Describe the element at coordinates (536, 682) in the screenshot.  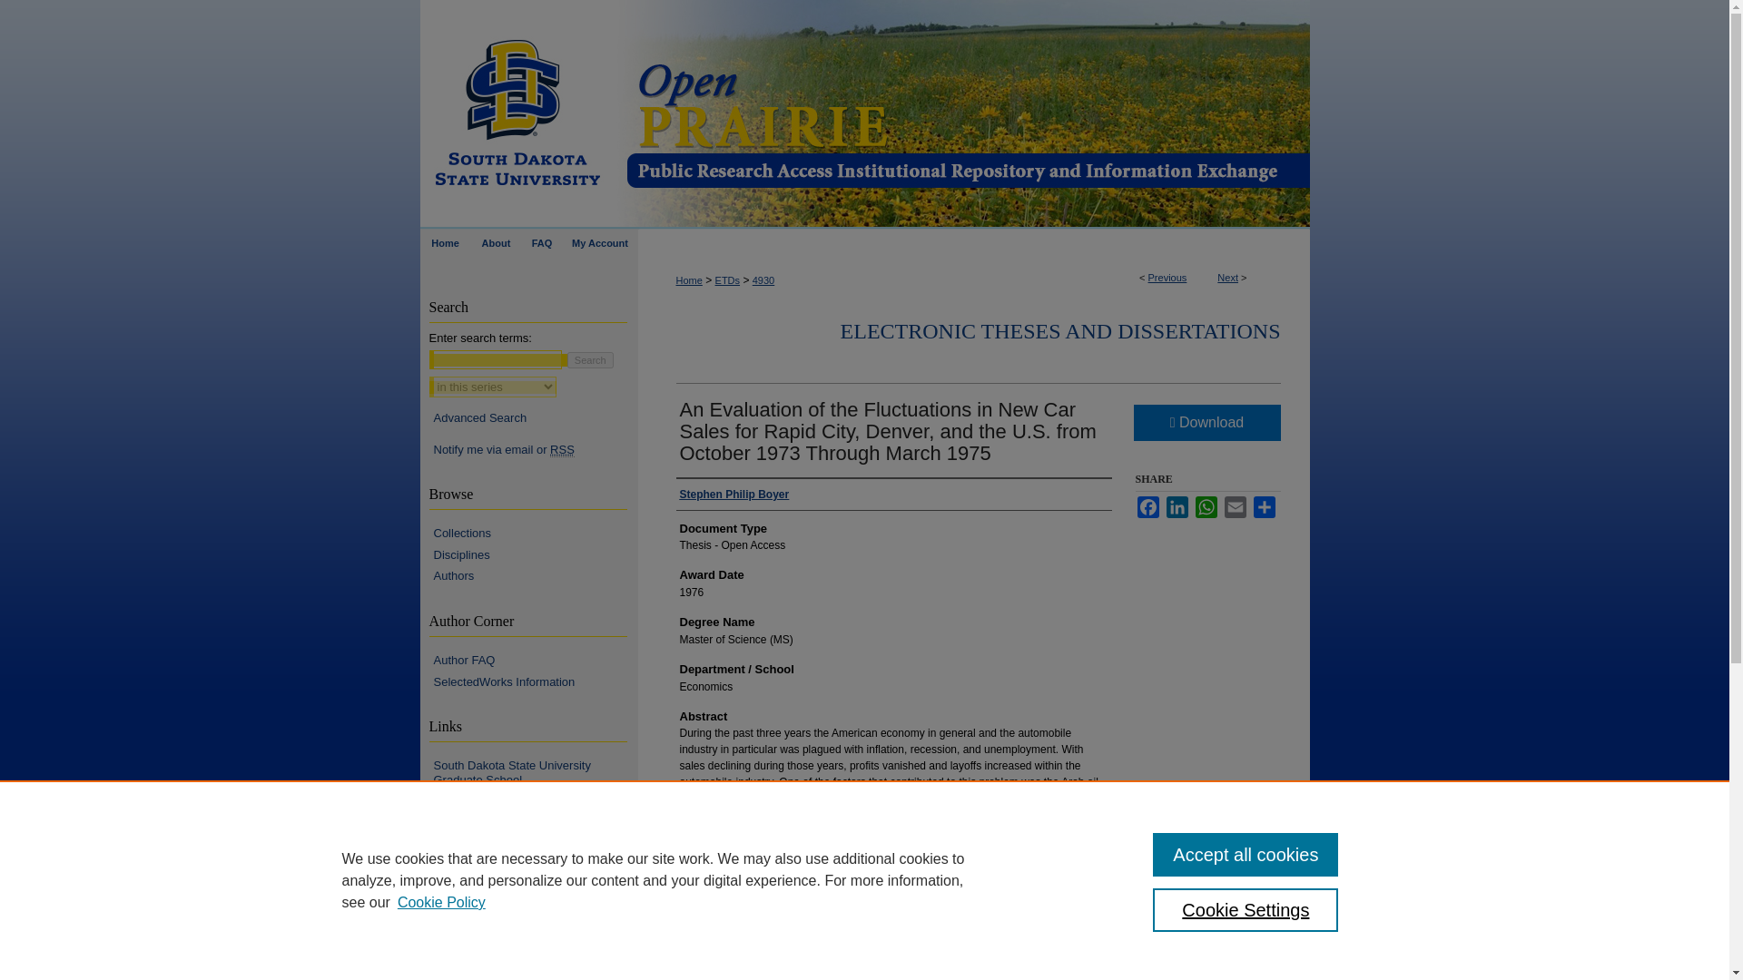
I see `SelectedWorks Information` at that location.